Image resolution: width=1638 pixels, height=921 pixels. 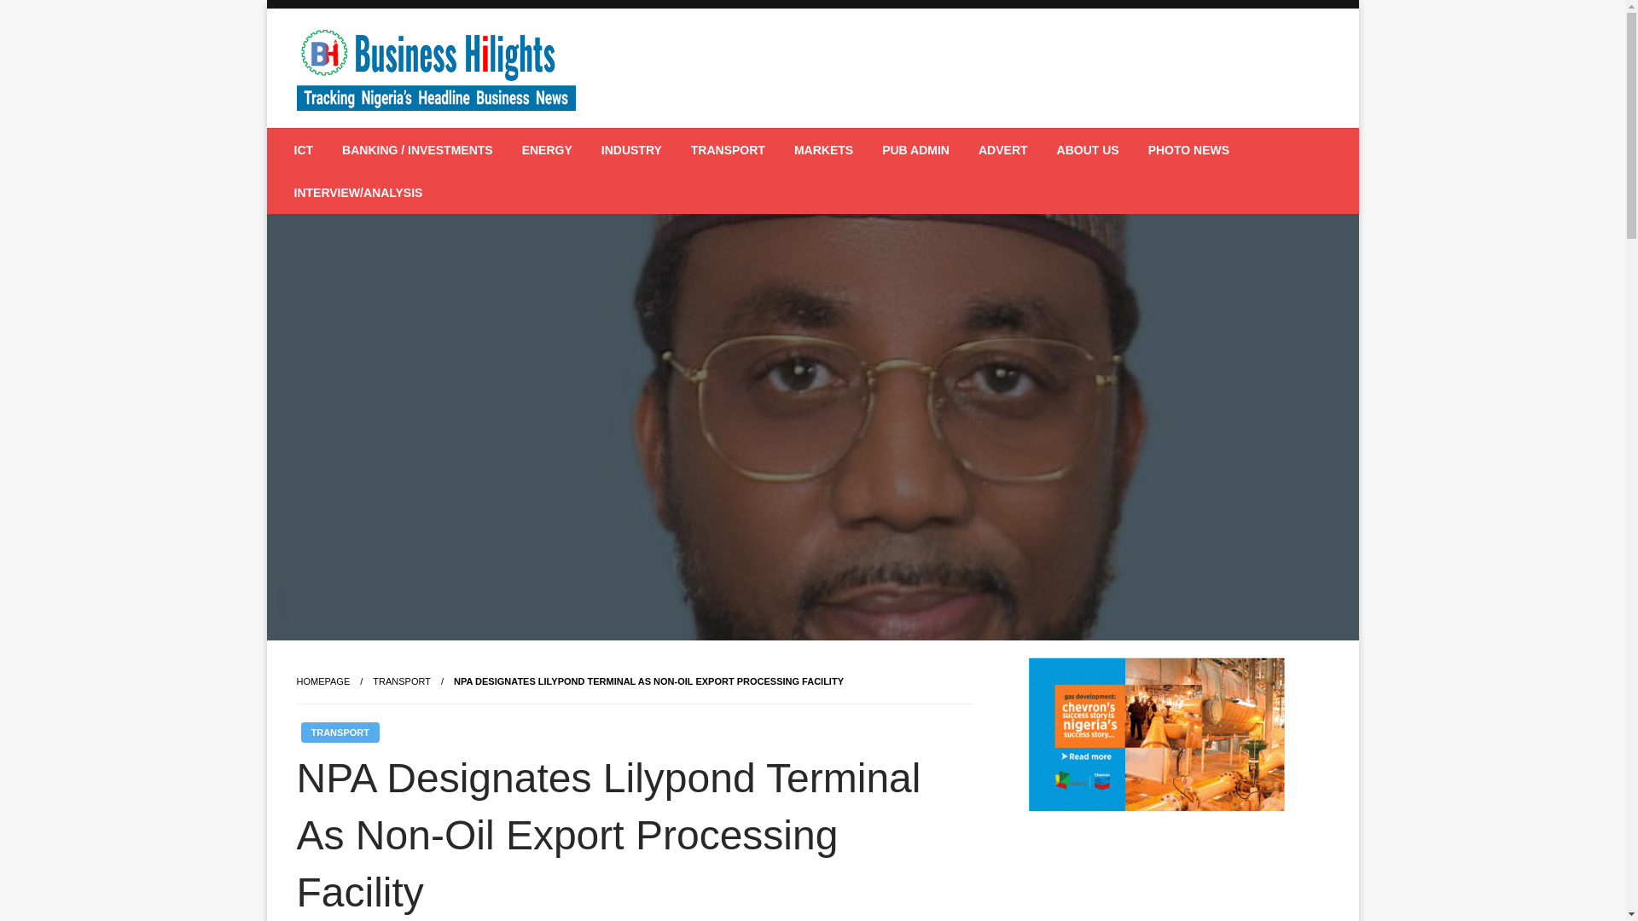 I want to click on PHOTO NEWS, so click(x=1188, y=150).